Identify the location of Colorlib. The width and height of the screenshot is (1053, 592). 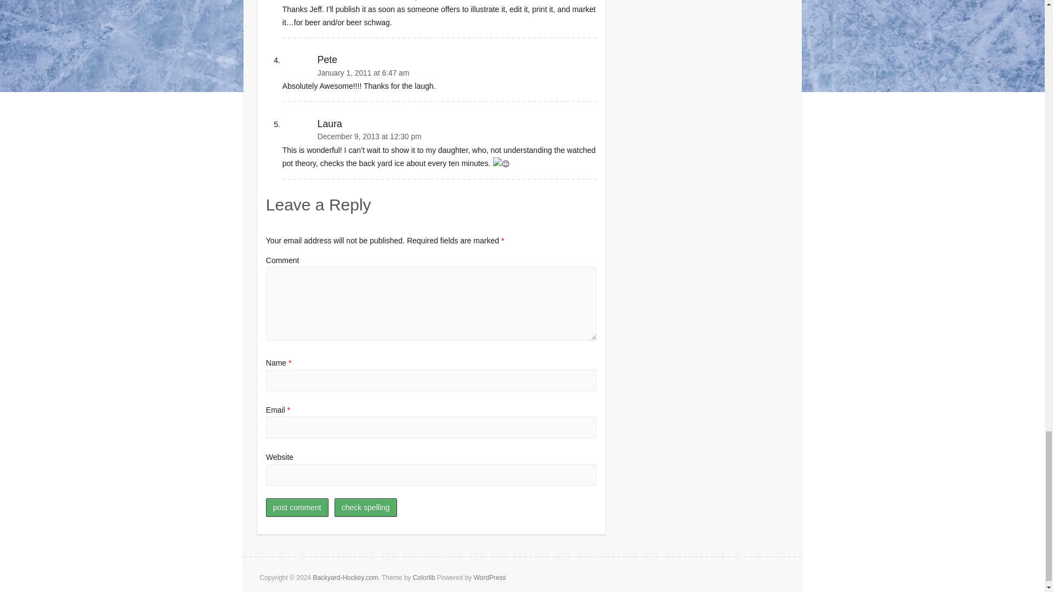
(424, 577).